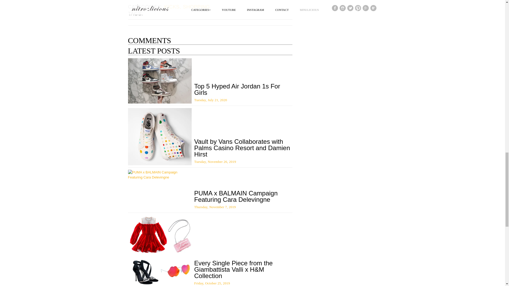 The height and width of the screenshot is (286, 509). Describe the element at coordinates (235, 196) in the screenshot. I see `PUMA x BALMAIN Campaign Featuring Cara Delevingne` at that location.